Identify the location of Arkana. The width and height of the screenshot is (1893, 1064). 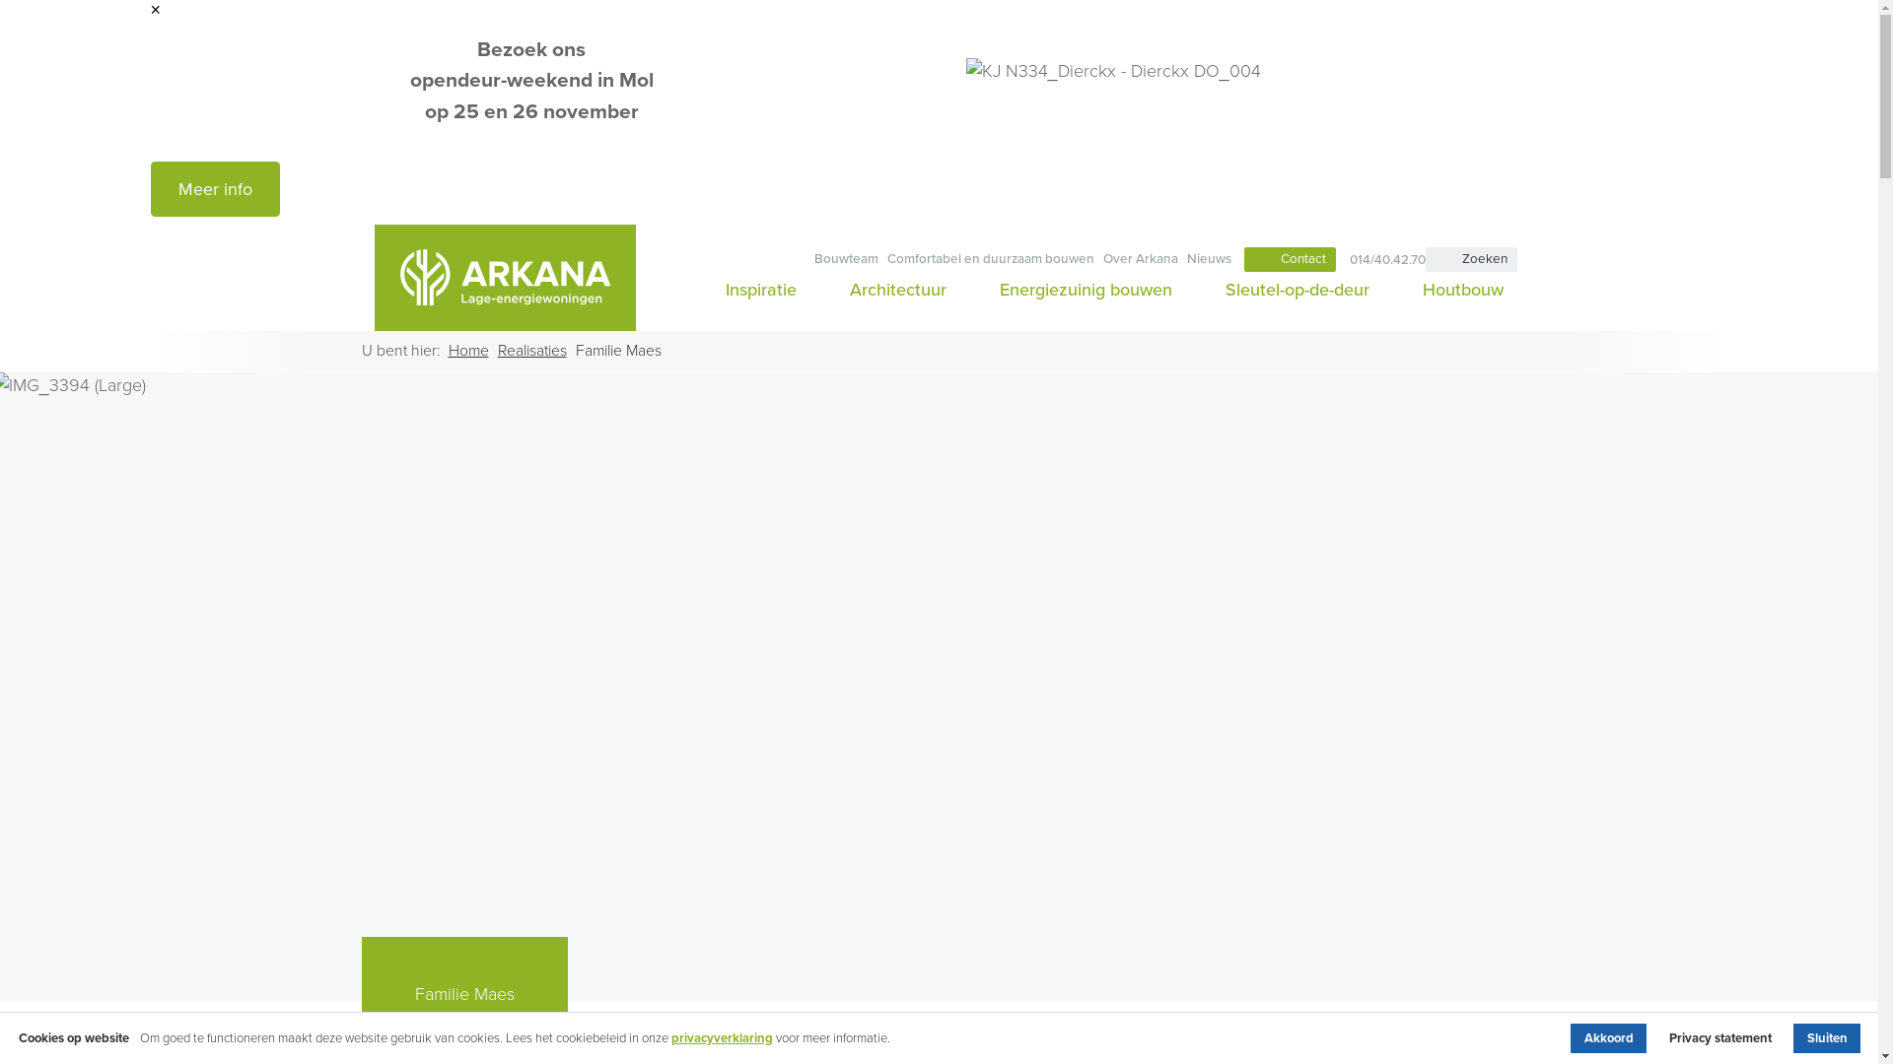
(505, 278).